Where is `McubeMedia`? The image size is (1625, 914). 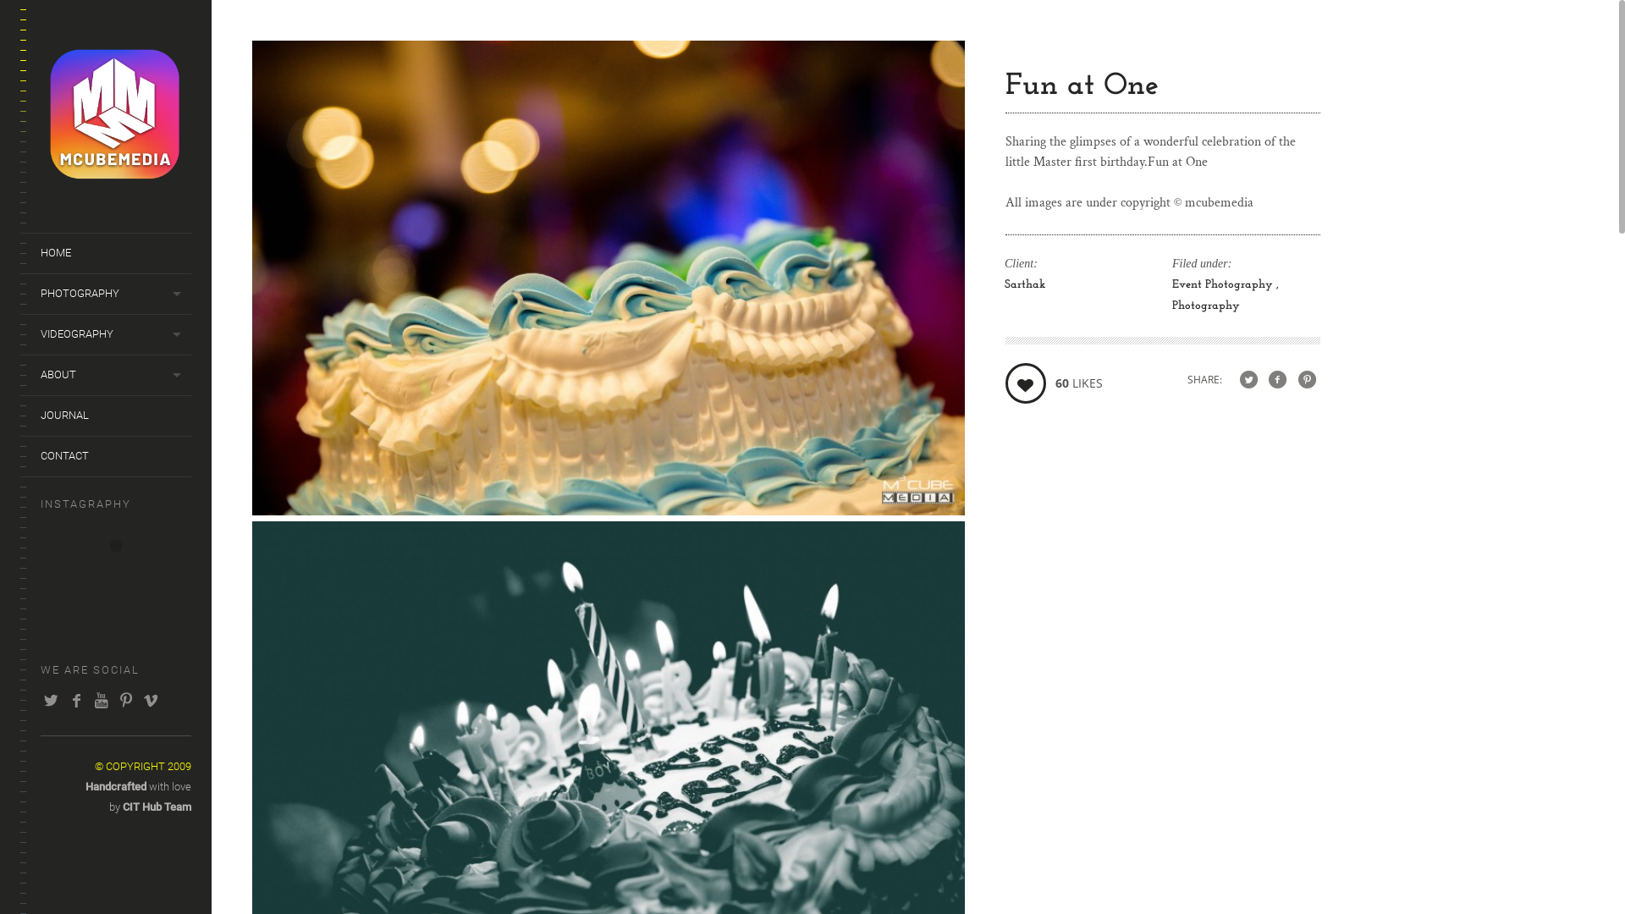 McubeMedia is located at coordinates (116, 178).